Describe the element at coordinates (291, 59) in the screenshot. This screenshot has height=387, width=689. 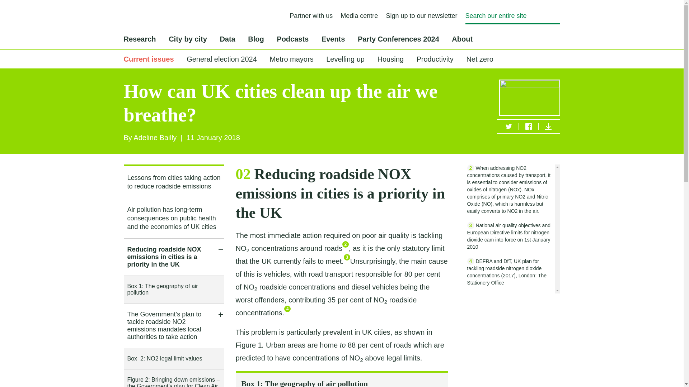
I see `Metro mayors` at that location.